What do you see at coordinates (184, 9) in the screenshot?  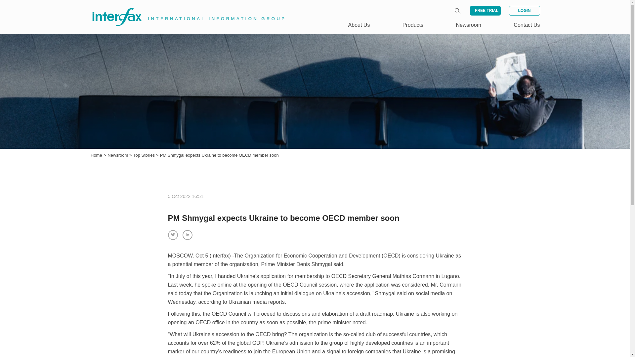 I see `INTERNATIONAL INFORMATION GROUP` at bounding box center [184, 9].